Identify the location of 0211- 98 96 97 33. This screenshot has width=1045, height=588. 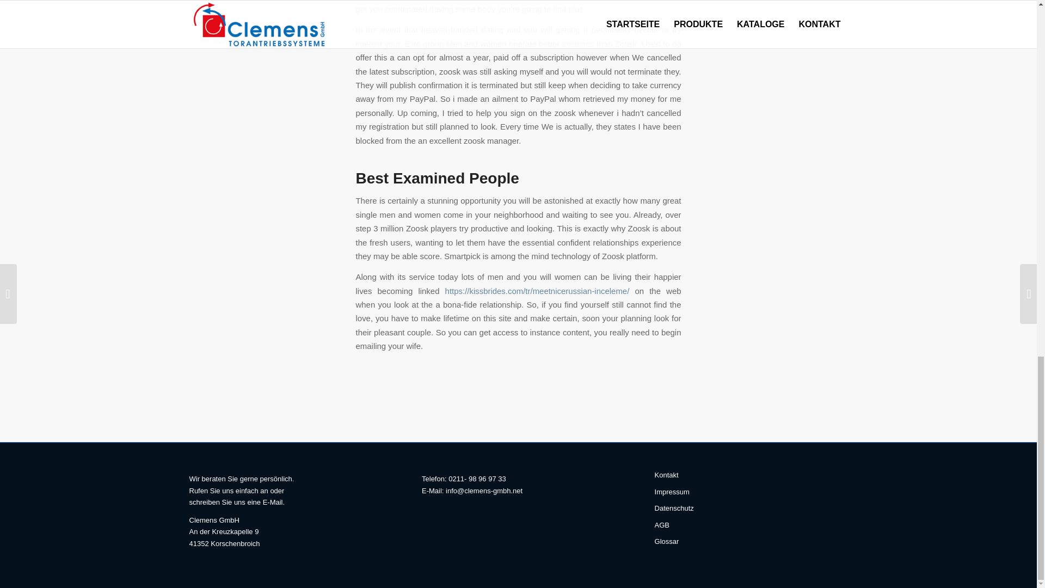
(477, 478).